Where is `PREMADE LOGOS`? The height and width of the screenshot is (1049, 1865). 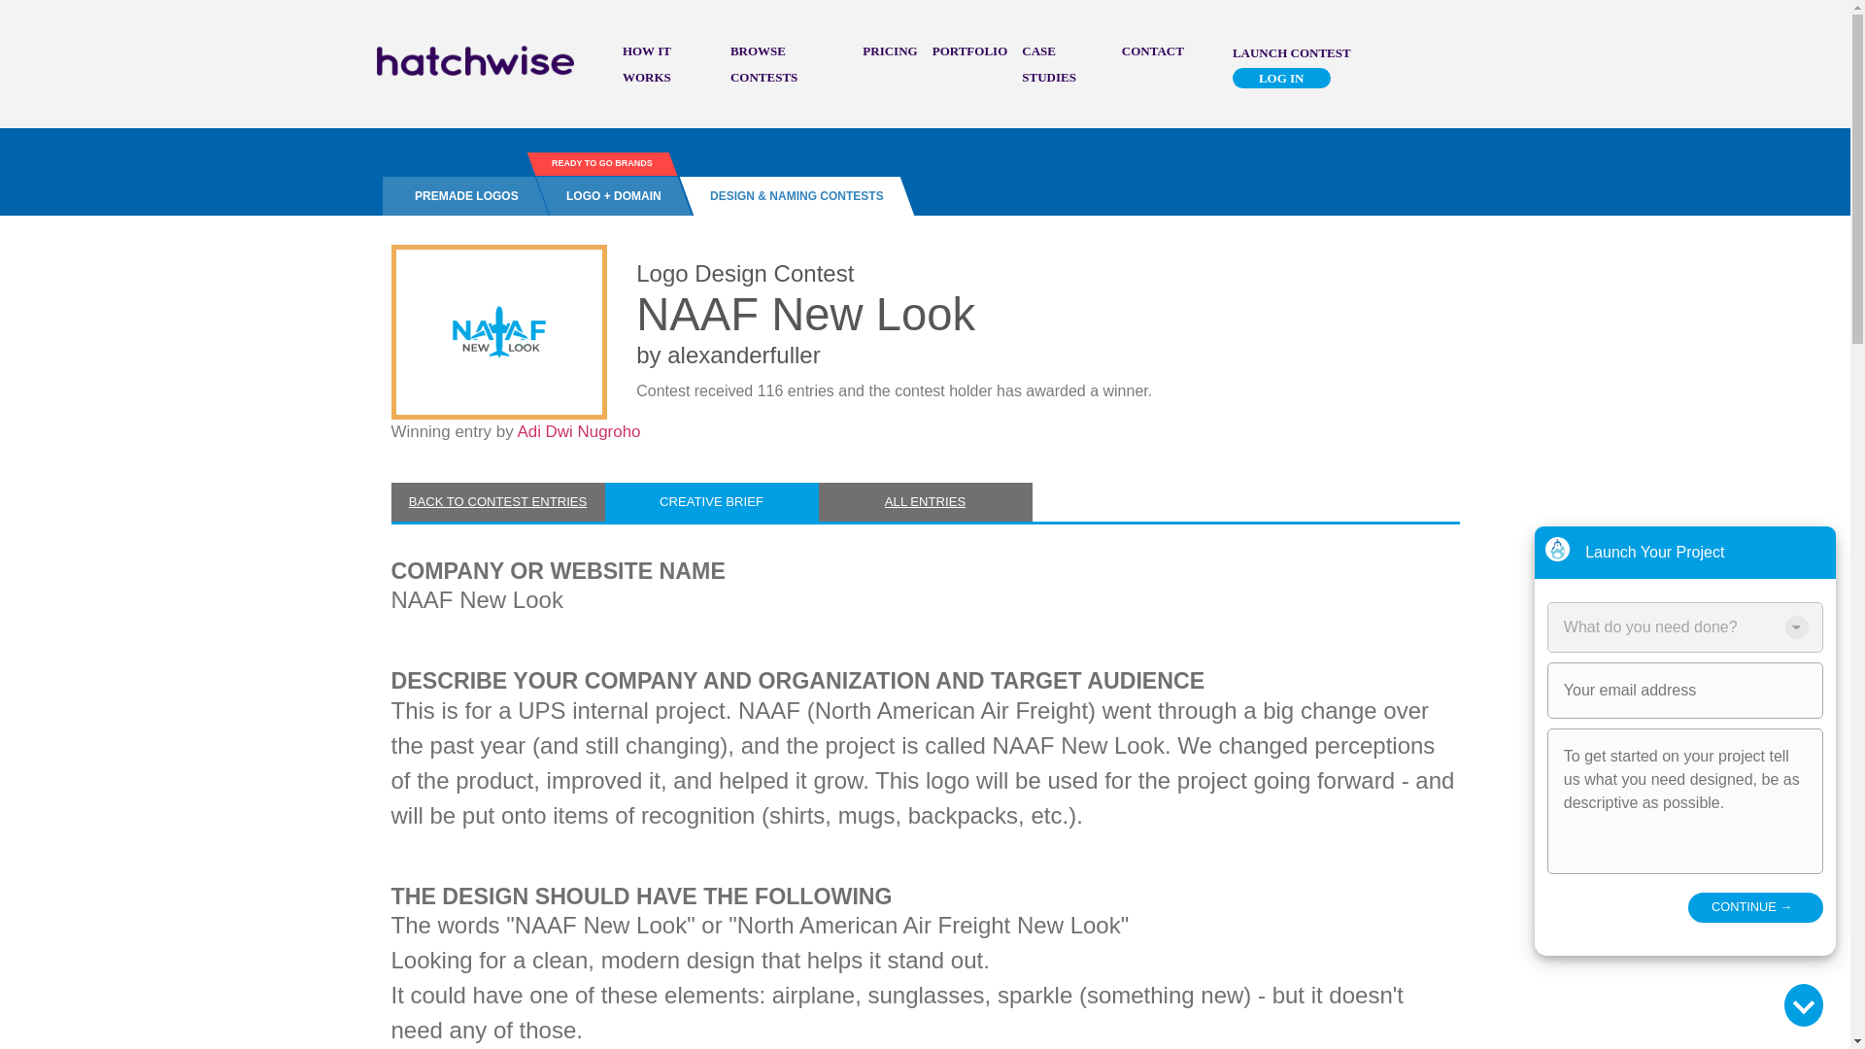
PREMADE LOGOS is located at coordinates (458, 196).